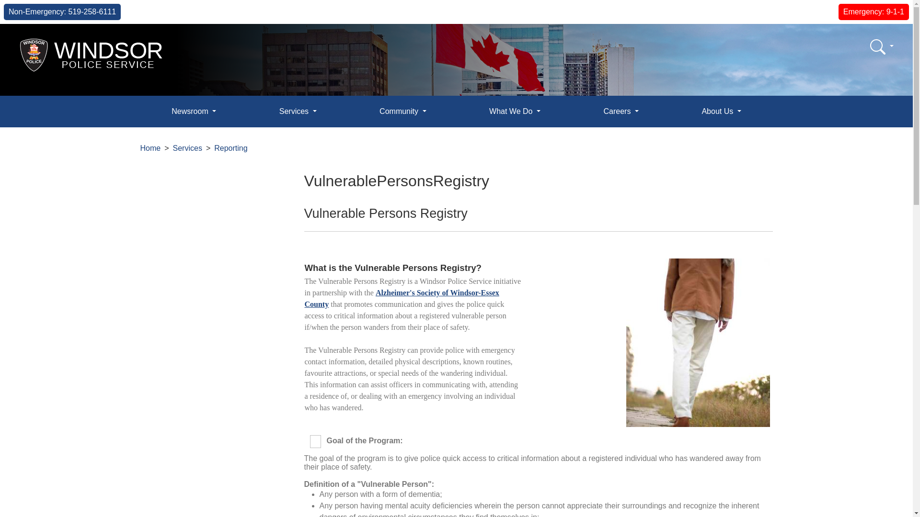  Describe the element at coordinates (194, 111) in the screenshot. I see `Newsroom` at that location.